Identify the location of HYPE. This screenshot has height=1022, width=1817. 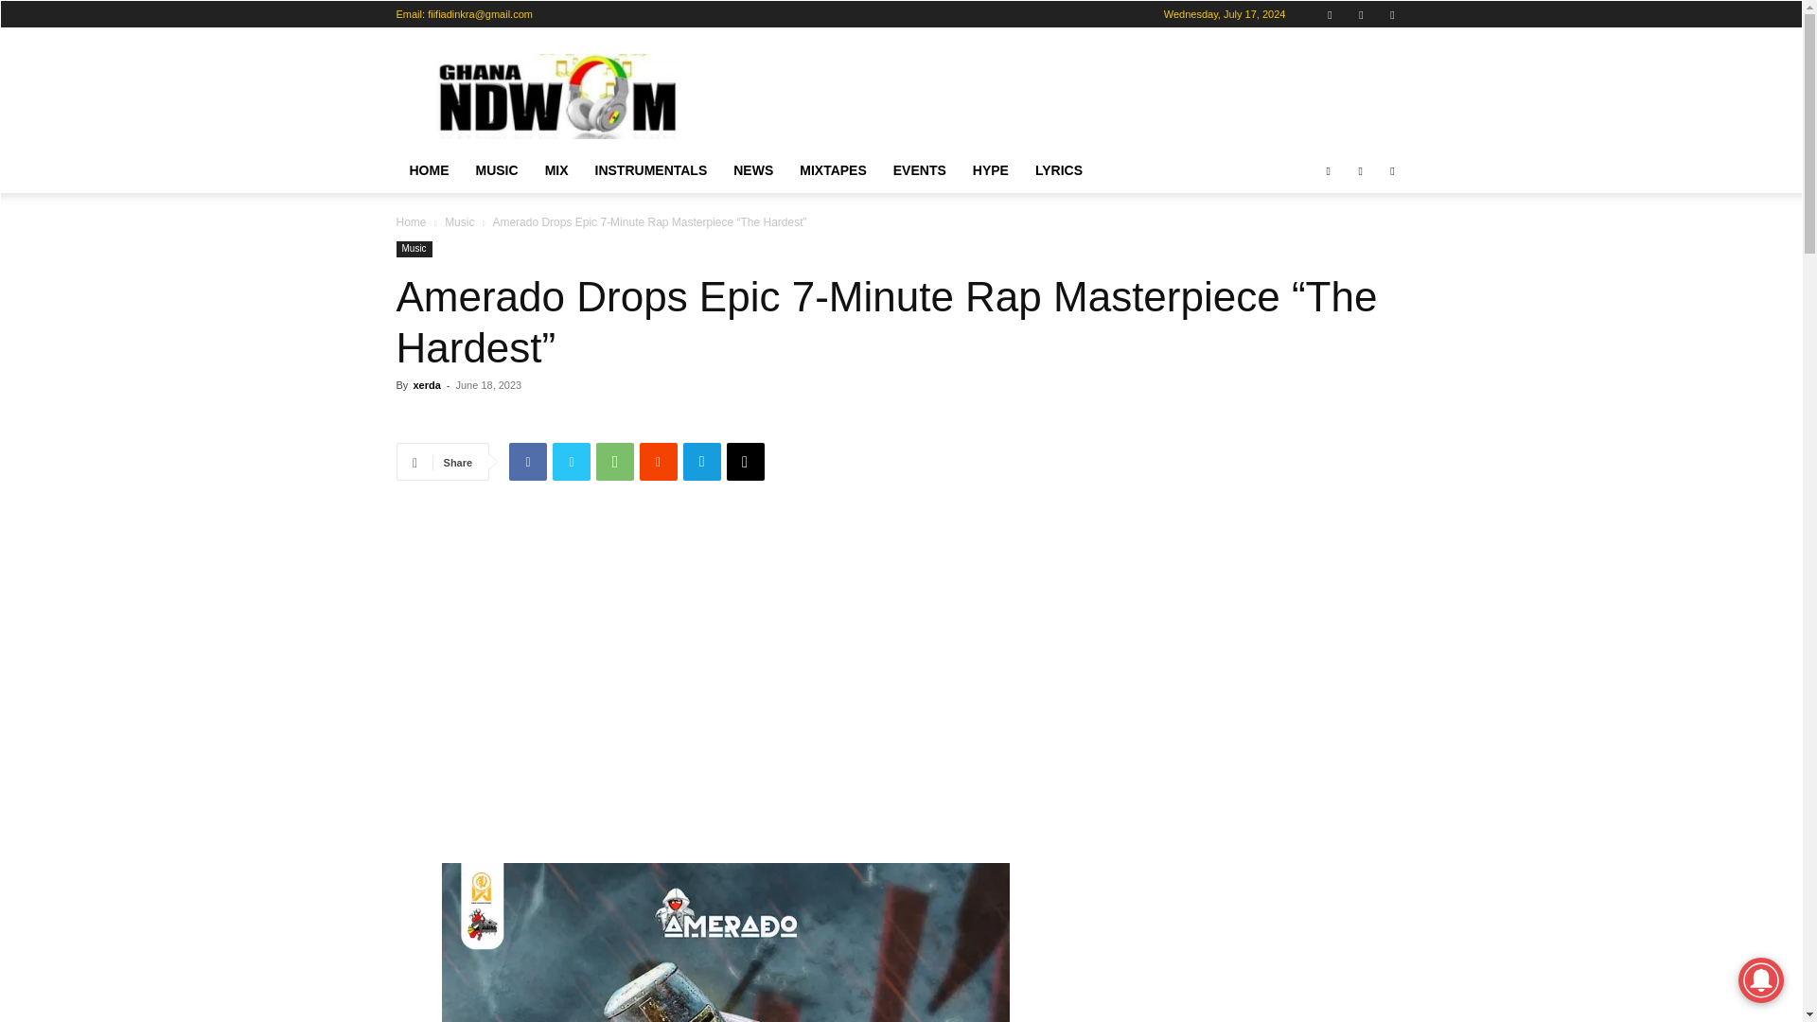
(990, 170).